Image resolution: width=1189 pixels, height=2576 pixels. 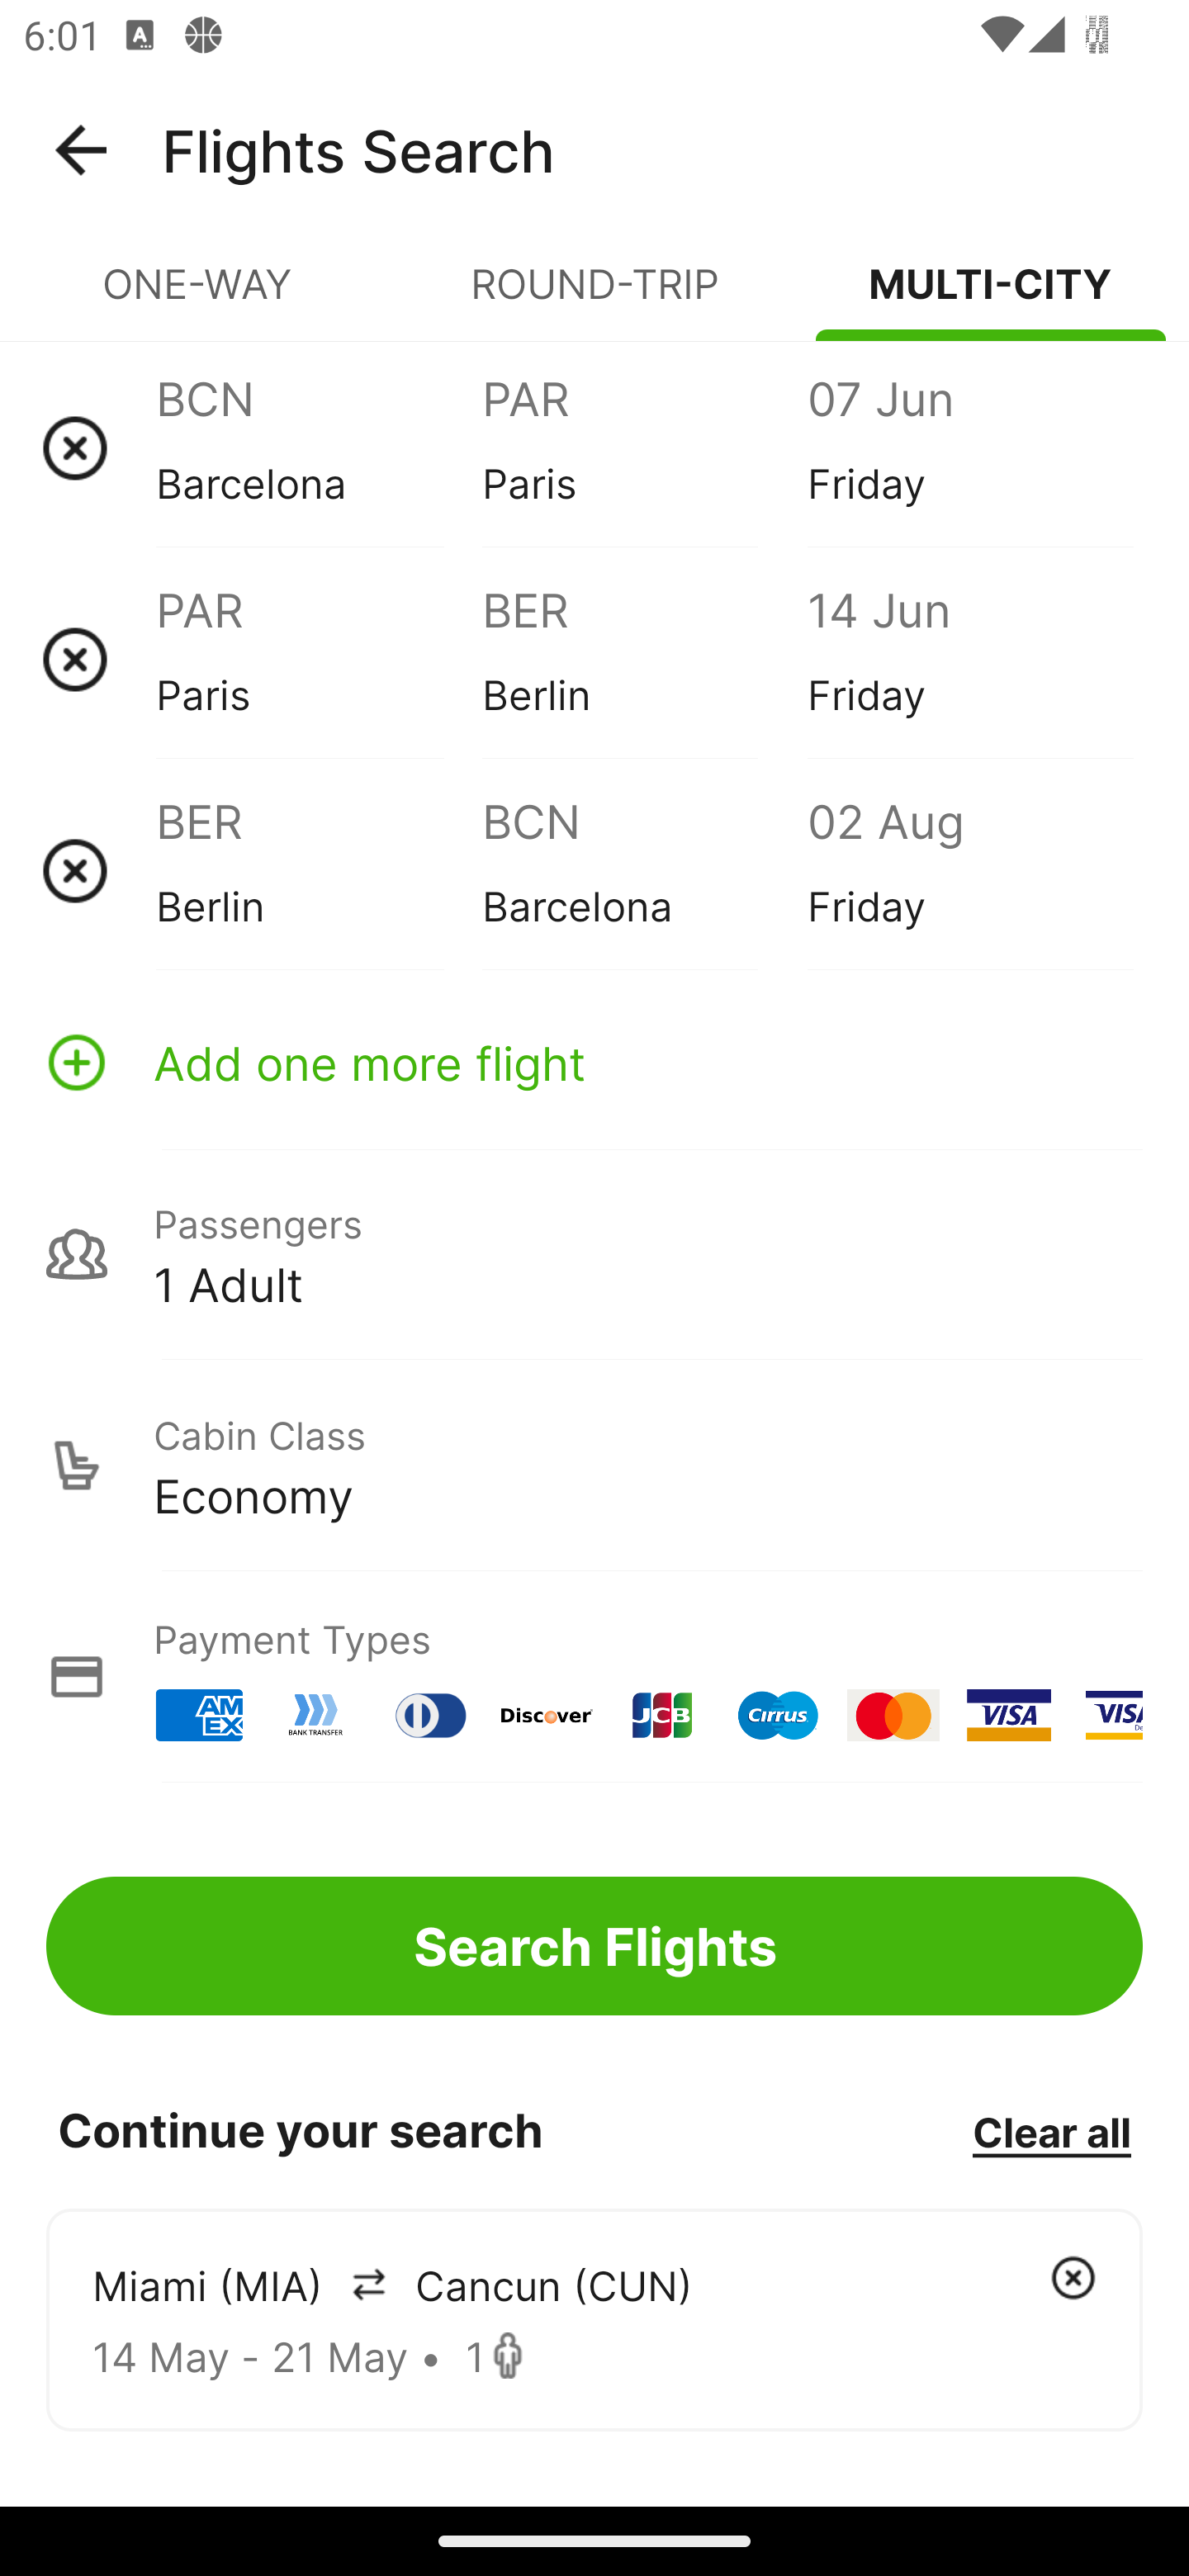 I want to click on BER Berlin, so click(x=644, y=659).